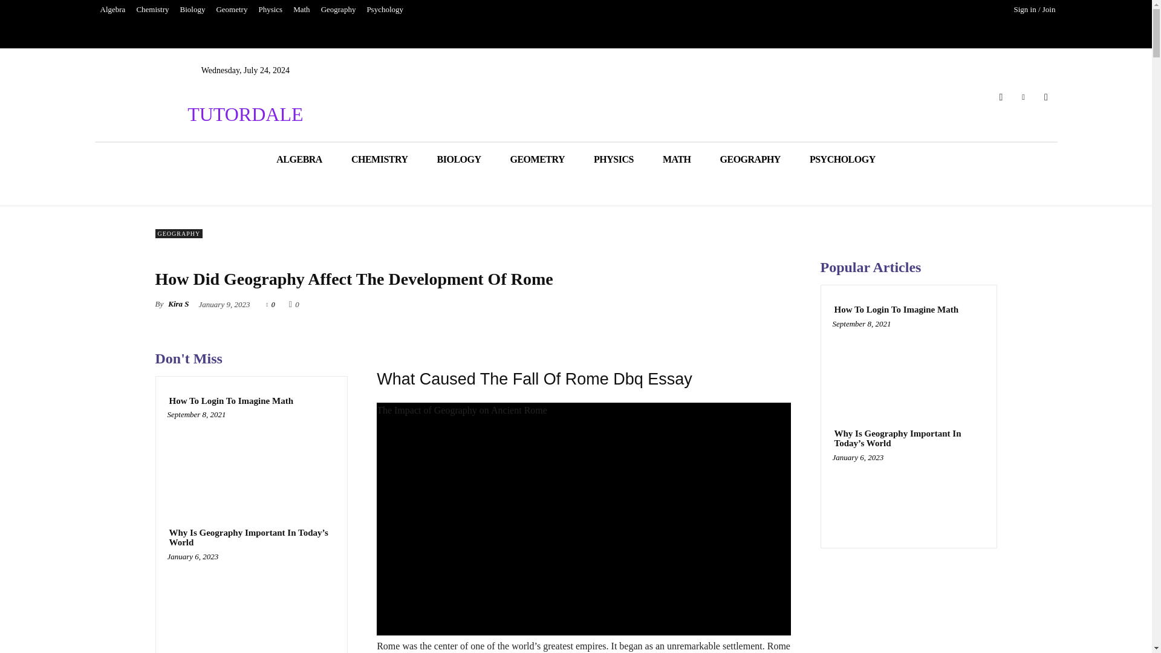  Describe the element at coordinates (458, 159) in the screenshot. I see `BIOLOGY` at that location.